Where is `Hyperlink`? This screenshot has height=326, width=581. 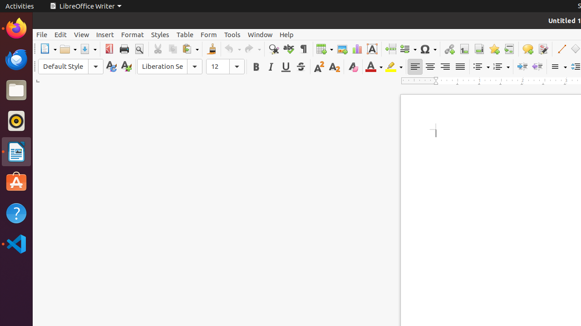
Hyperlink is located at coordinates (449, 49).